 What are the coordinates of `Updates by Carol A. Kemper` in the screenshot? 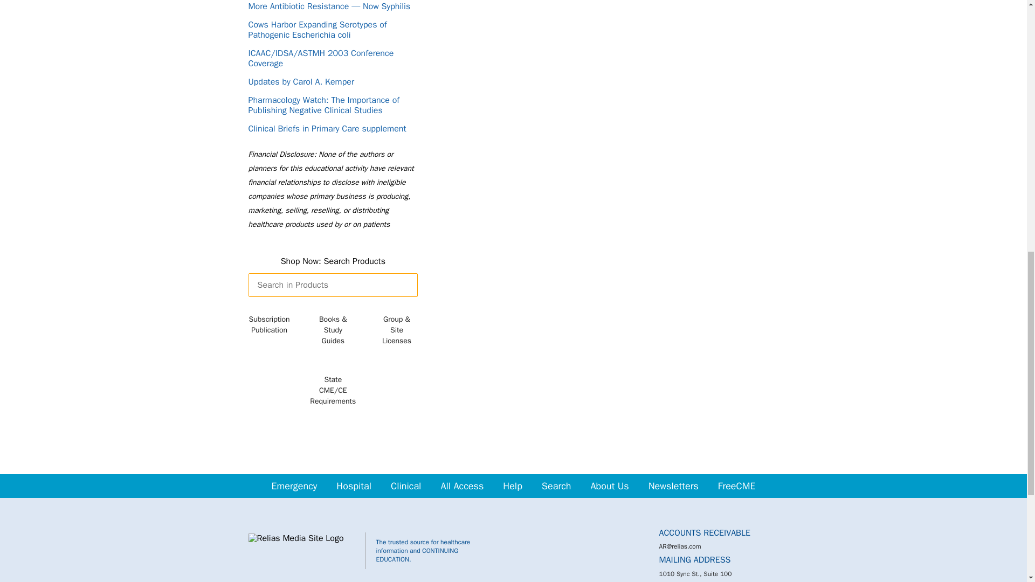 It's located at (301, 81).